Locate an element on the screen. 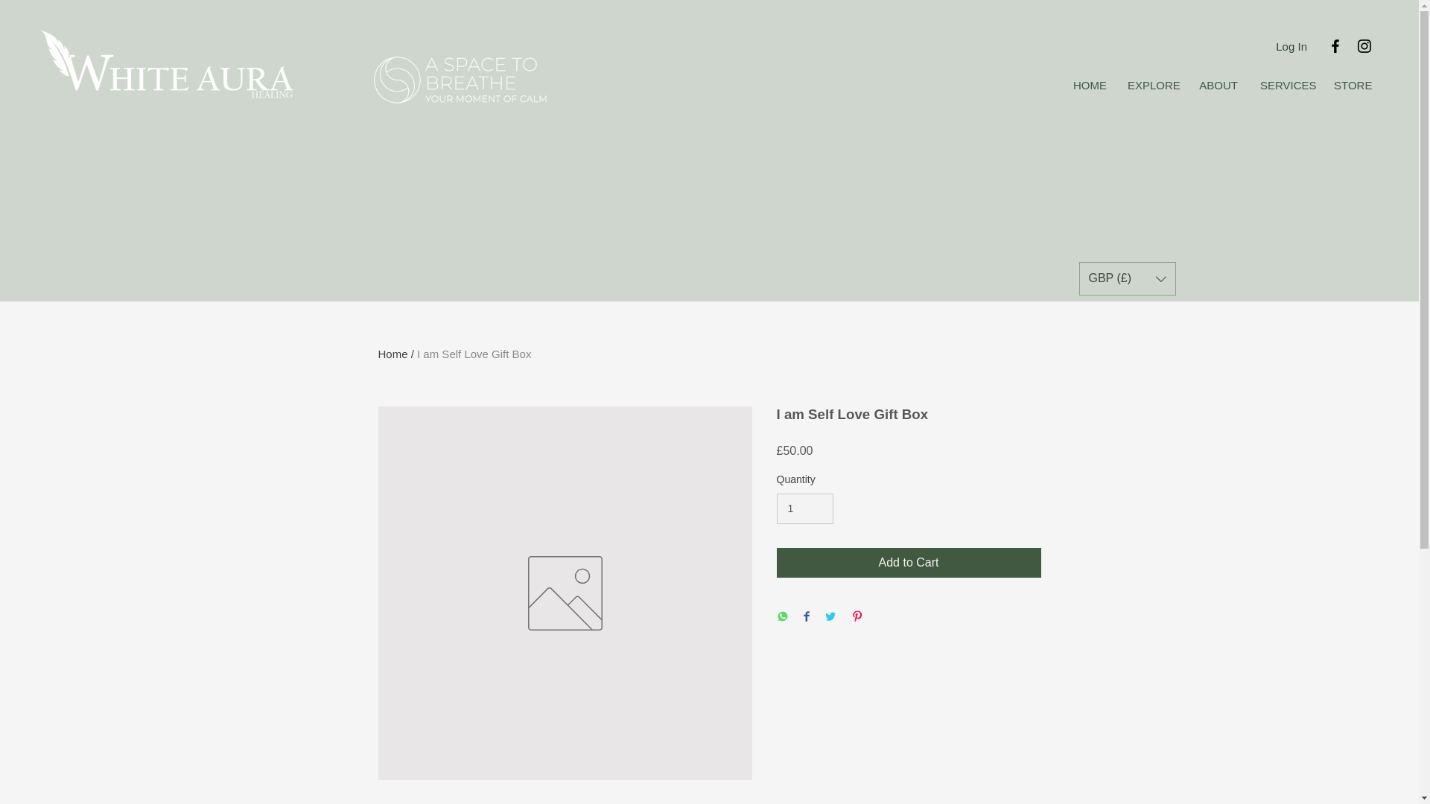  SERVICES is located at coordinates (1286, 85).